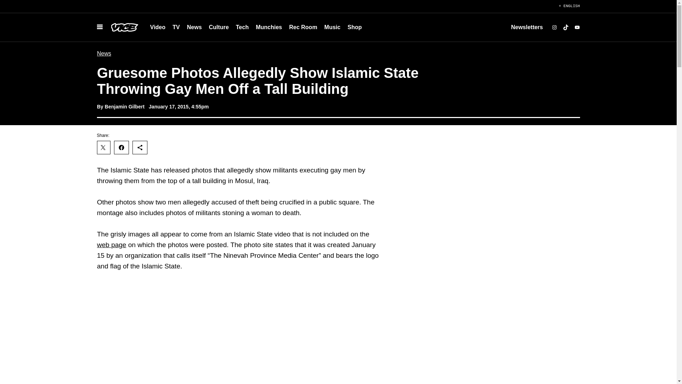  Describe the element at coordinates (554, 27) in the screenshot. I see `Instagram` at that location.